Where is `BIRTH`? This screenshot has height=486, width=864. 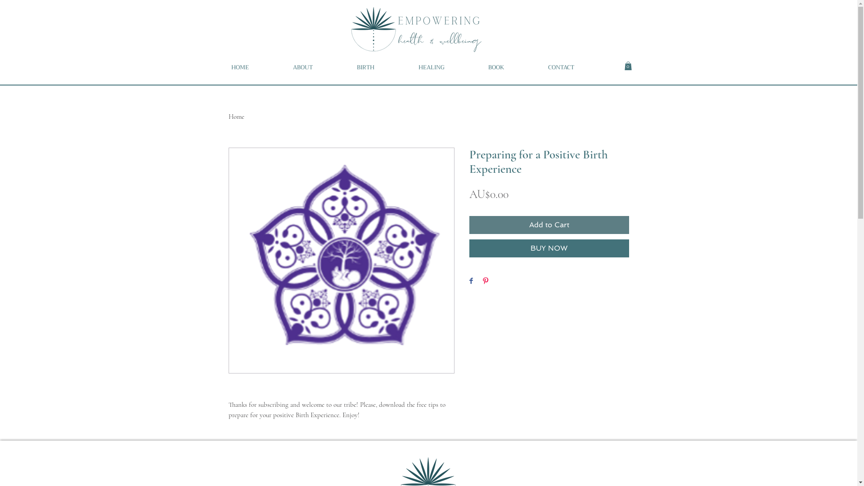 BIRTH is located at coordinates (381, 67).